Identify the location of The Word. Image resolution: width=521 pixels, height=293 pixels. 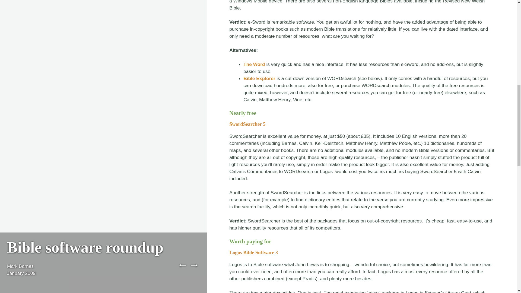
(254, 64).